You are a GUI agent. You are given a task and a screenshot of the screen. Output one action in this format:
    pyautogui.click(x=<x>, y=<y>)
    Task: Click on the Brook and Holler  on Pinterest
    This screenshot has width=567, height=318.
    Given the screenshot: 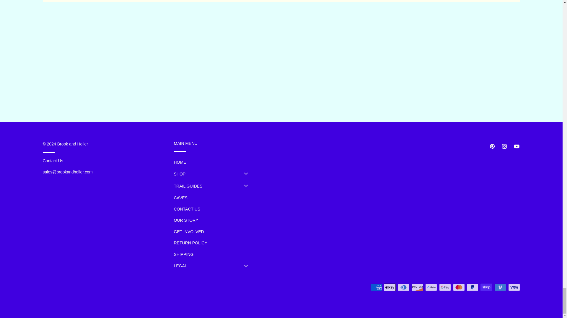 What is the action you would take?
    pyautogui.click(x=492, y=146)
    